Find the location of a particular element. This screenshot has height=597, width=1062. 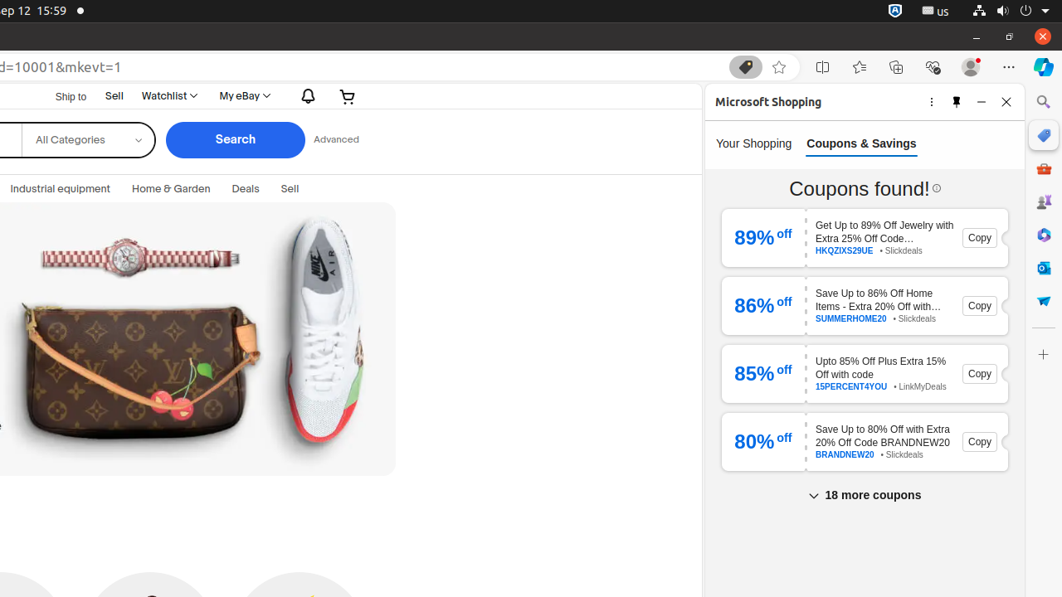

Customize is located at coordinates (1044, 355).